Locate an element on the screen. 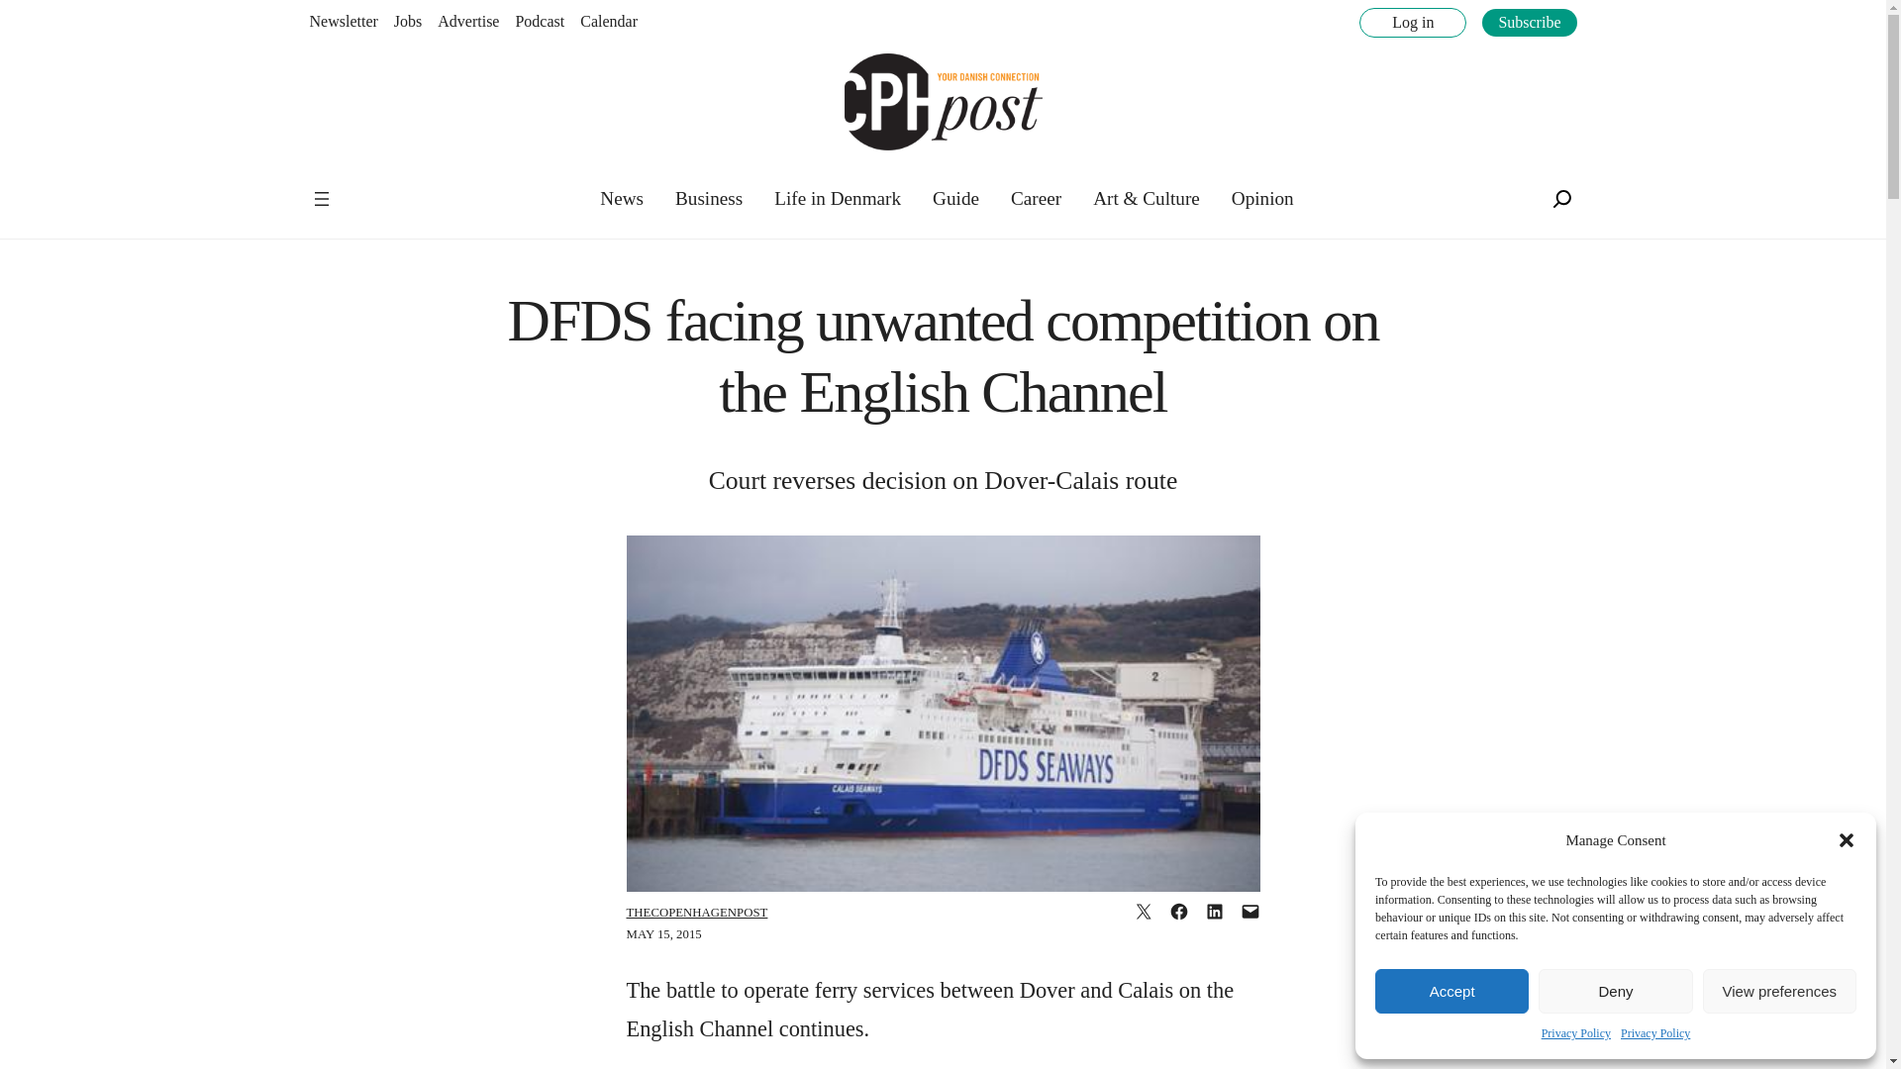 Image resolution: width=1901 pixels, height=1069 pixels. View preferences is located at coordinates (1780, 990).